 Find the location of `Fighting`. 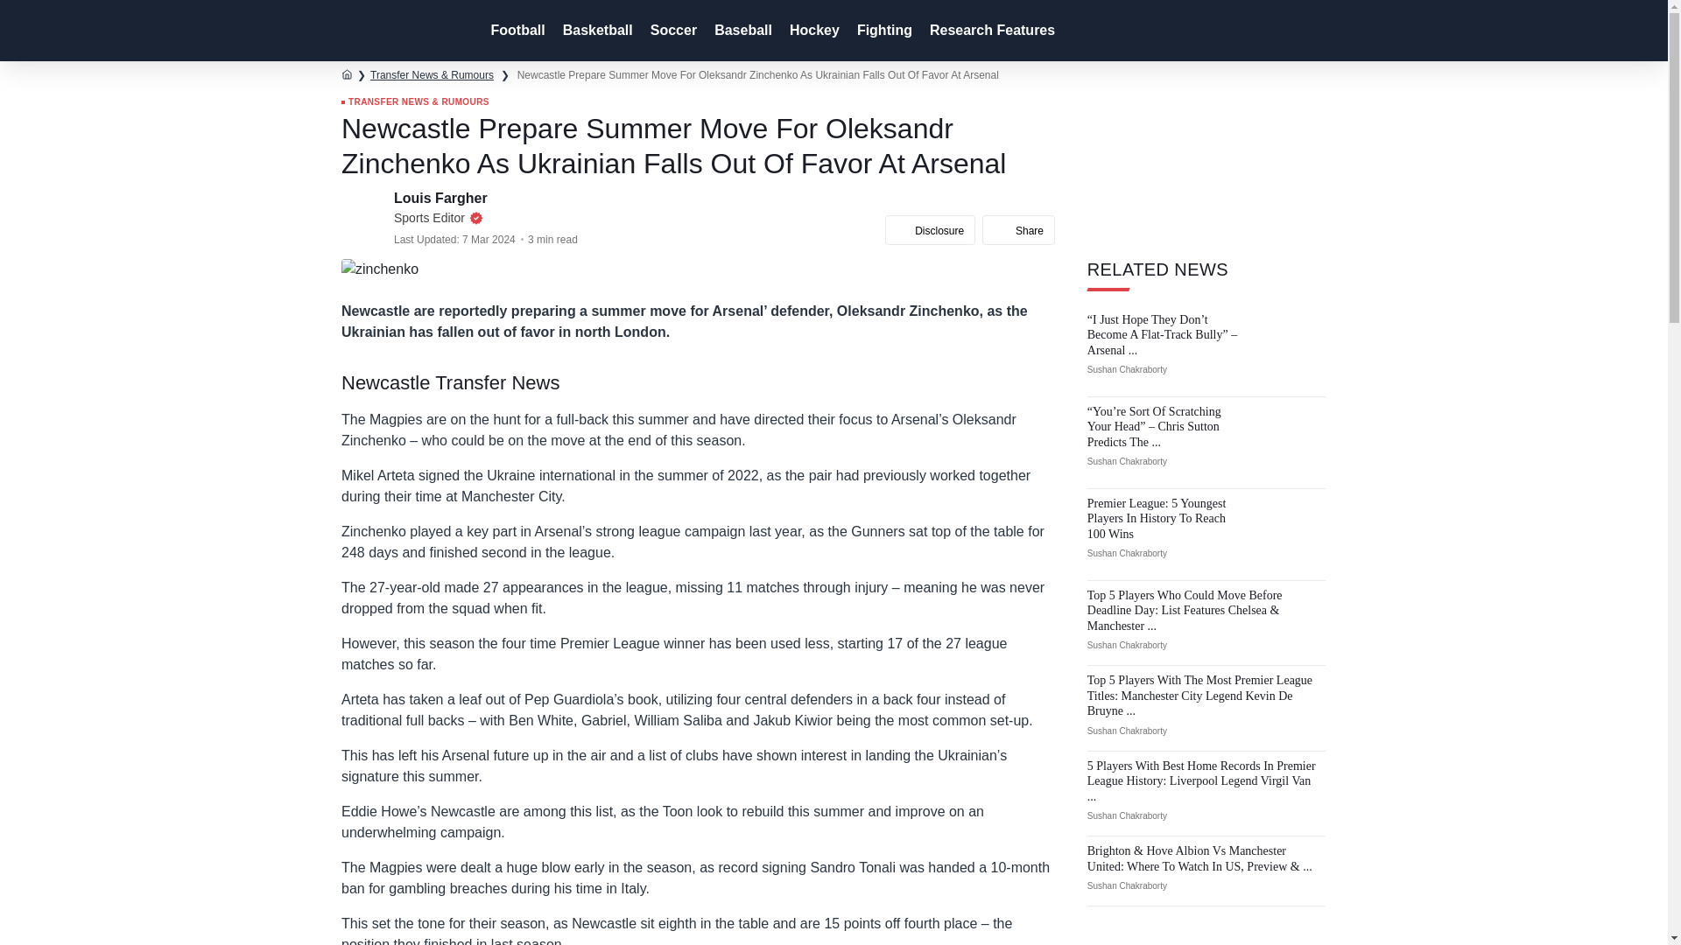

Fighting is located at coordinates (883, 31).